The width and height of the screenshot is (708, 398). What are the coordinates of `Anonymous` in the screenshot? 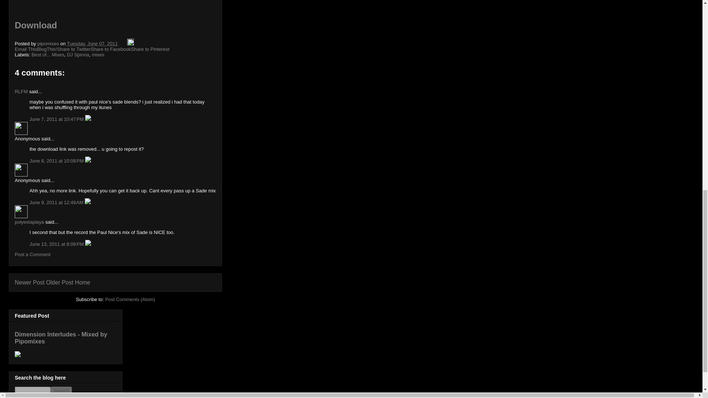 It's located at (21, 128).